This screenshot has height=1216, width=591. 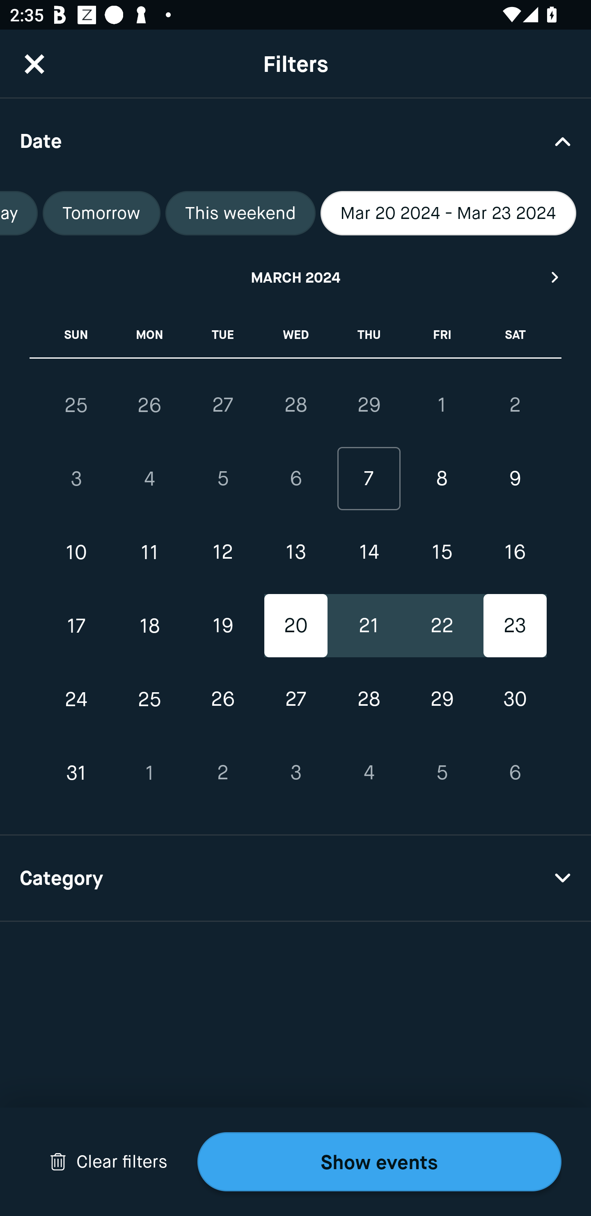 I want to click on Show events, so click(x=379, y=1162).